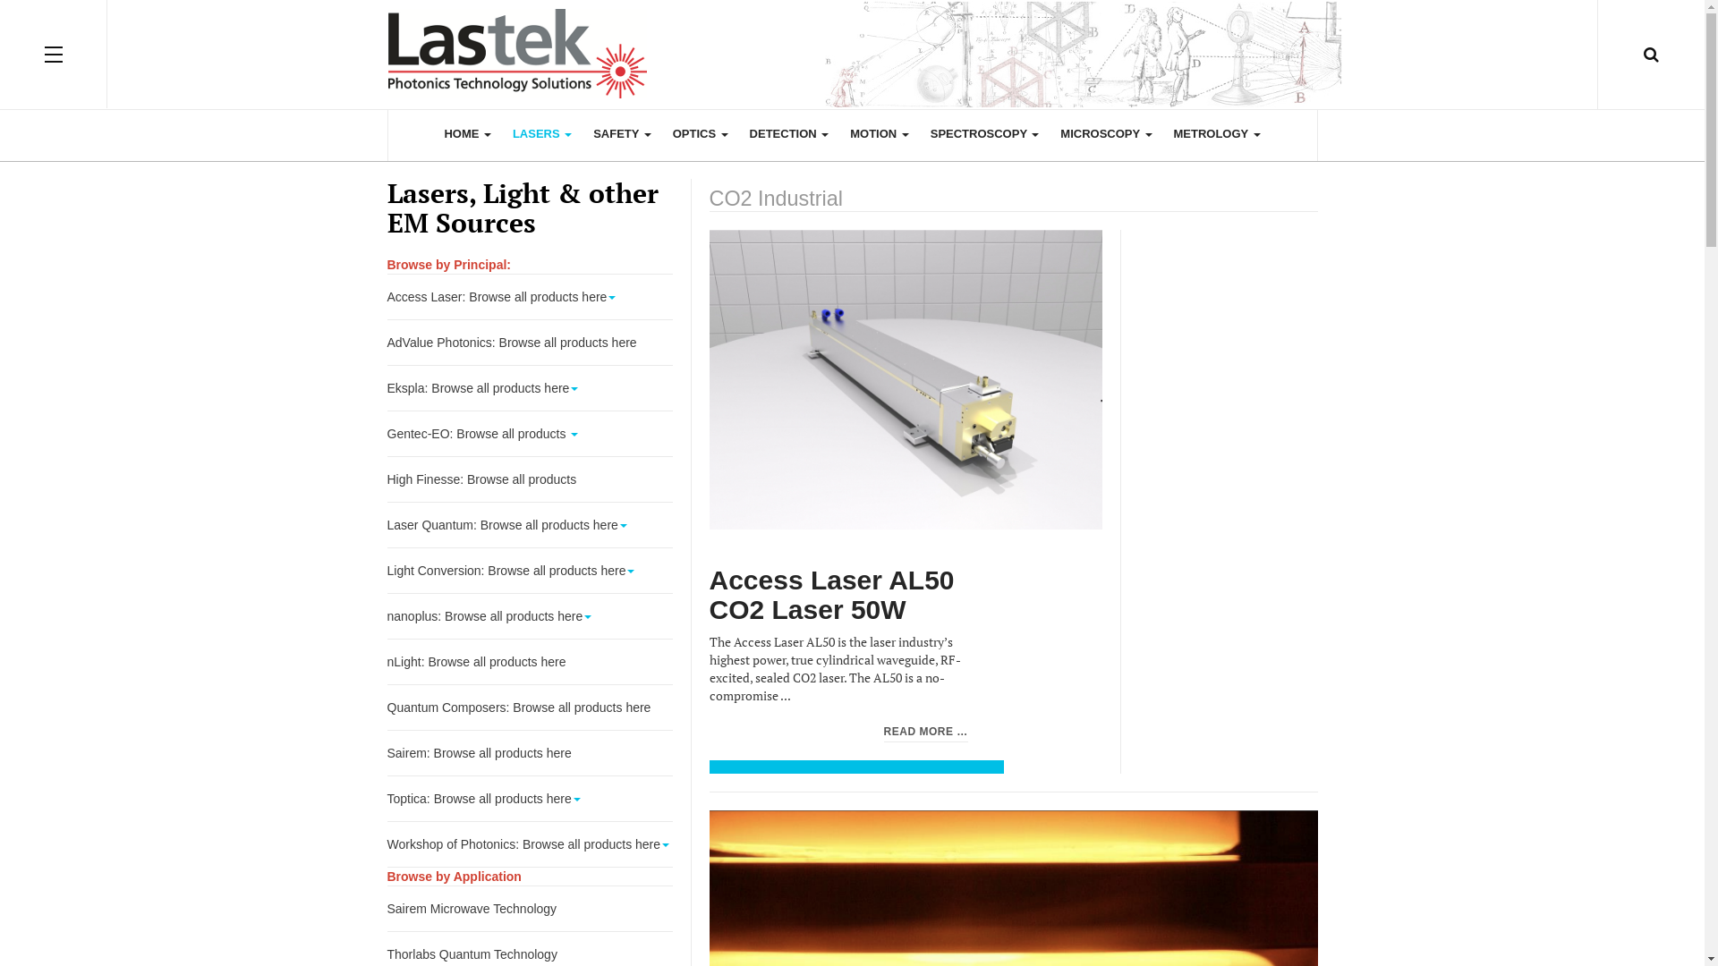  I want to click on Access Laser: Browse all products here, so click(530, 297).